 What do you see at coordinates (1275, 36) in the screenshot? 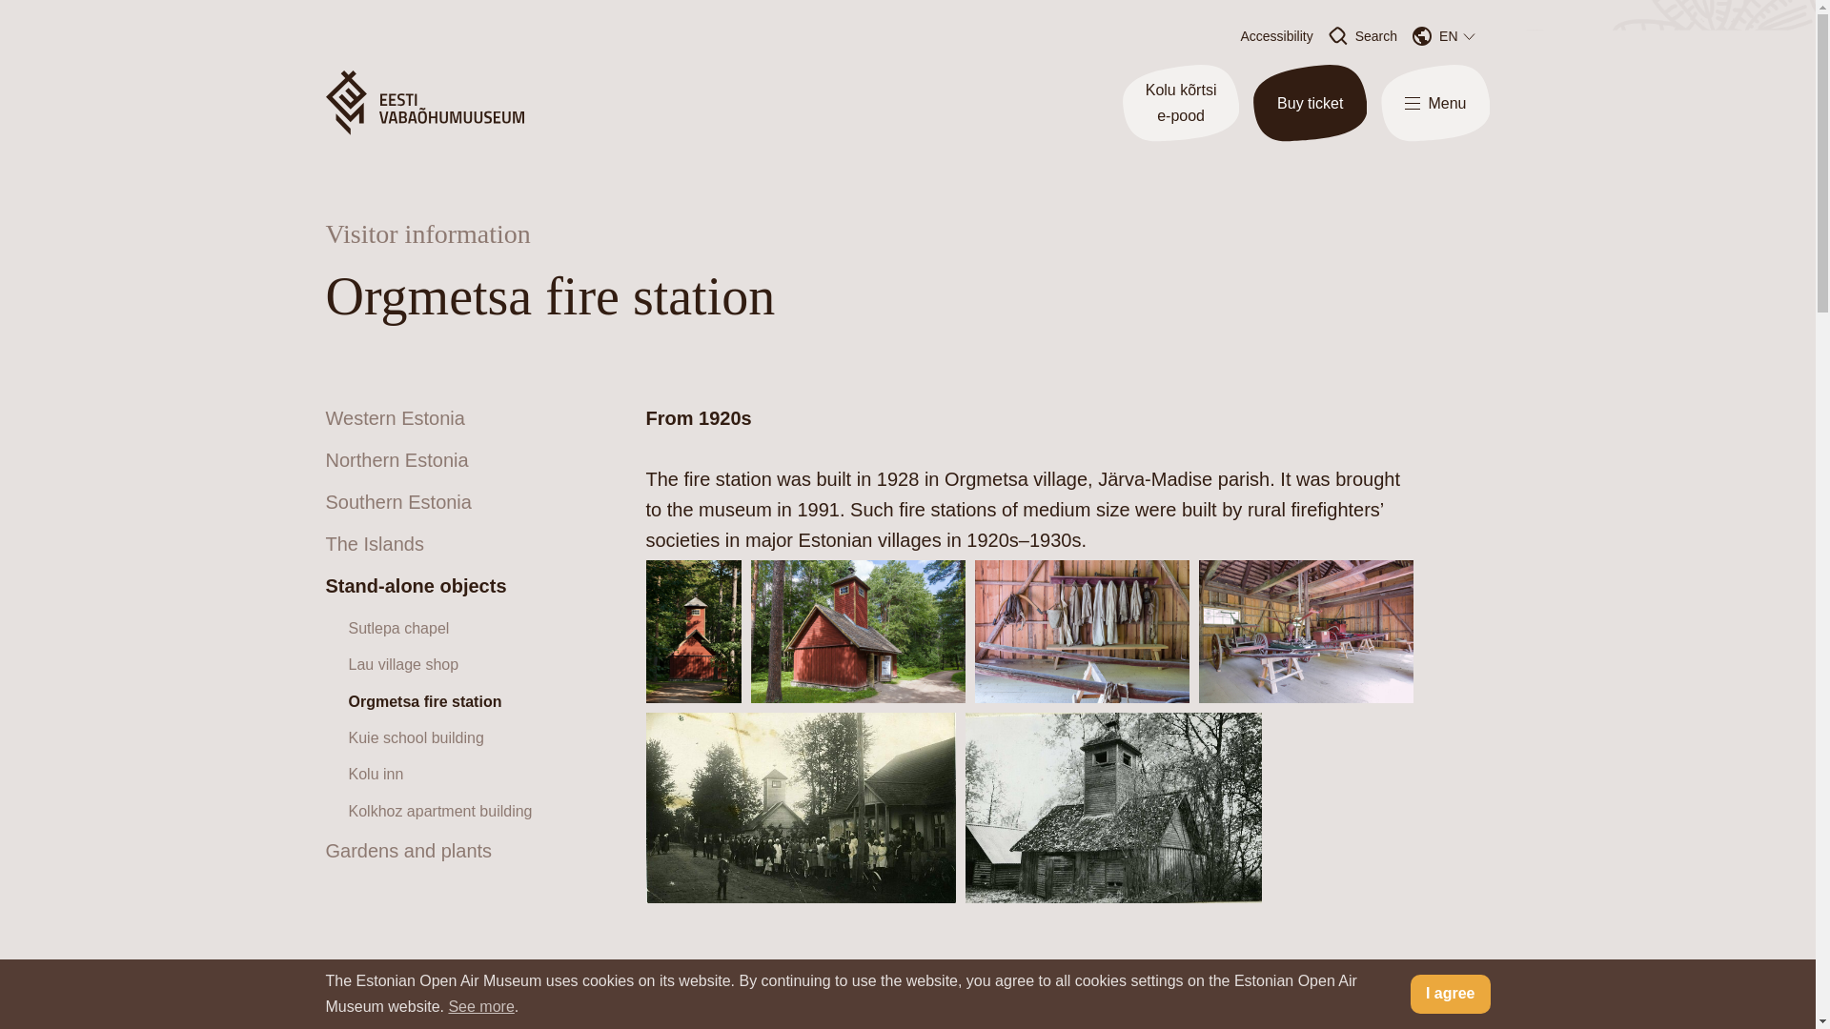
I see `Accessibility` at bounding box center [1275, 36].